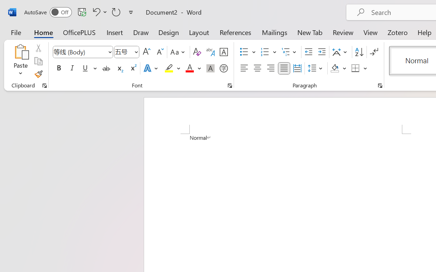 This screenshot has width=436, height=272. Describe the element at coordinates (365, 68) in the screenshot. I see `More Options` at that location.